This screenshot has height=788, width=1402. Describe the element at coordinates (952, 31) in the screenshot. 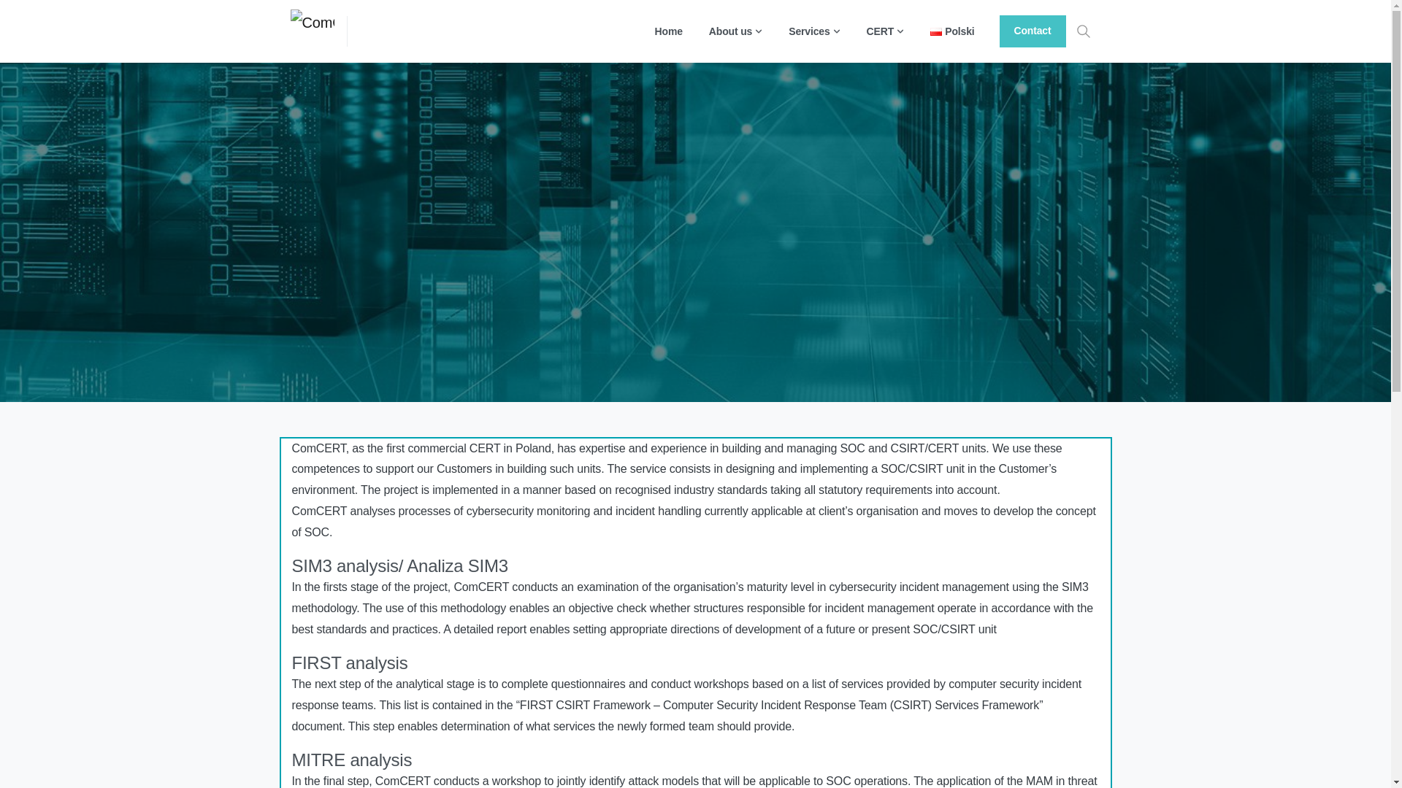

I see `Polski` at that location.